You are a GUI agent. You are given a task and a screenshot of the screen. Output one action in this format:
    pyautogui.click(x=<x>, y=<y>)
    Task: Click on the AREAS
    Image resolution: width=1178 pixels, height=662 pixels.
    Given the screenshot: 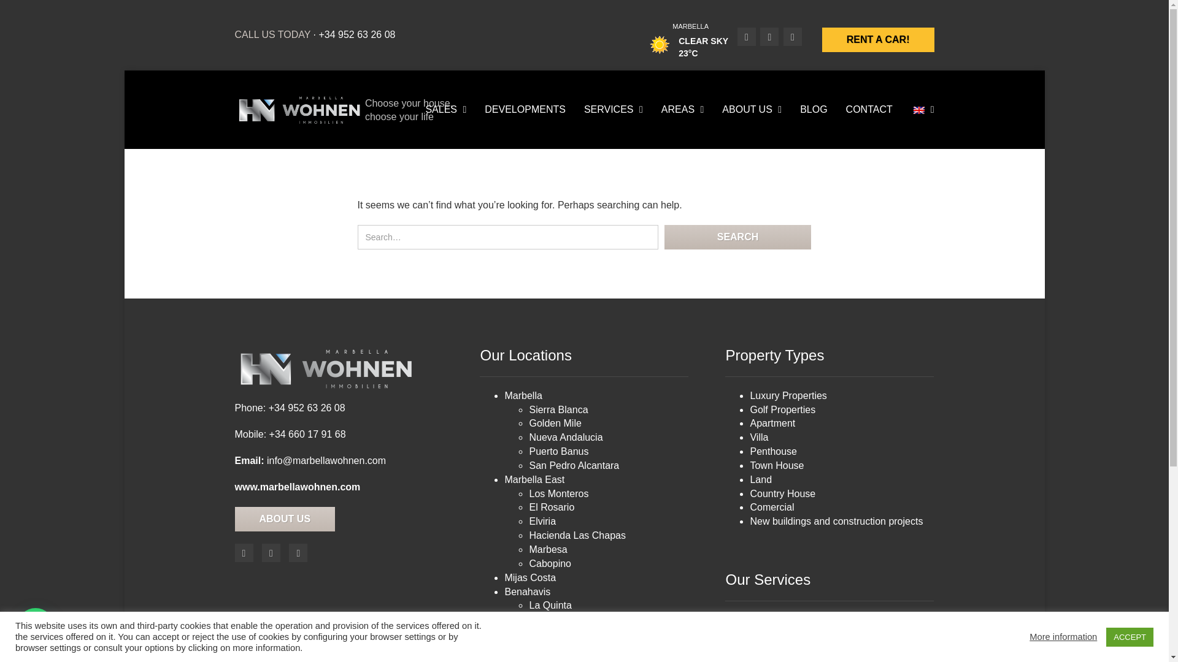 What is the action you would take?
    pyautogui.click(x=683, y=110)
    